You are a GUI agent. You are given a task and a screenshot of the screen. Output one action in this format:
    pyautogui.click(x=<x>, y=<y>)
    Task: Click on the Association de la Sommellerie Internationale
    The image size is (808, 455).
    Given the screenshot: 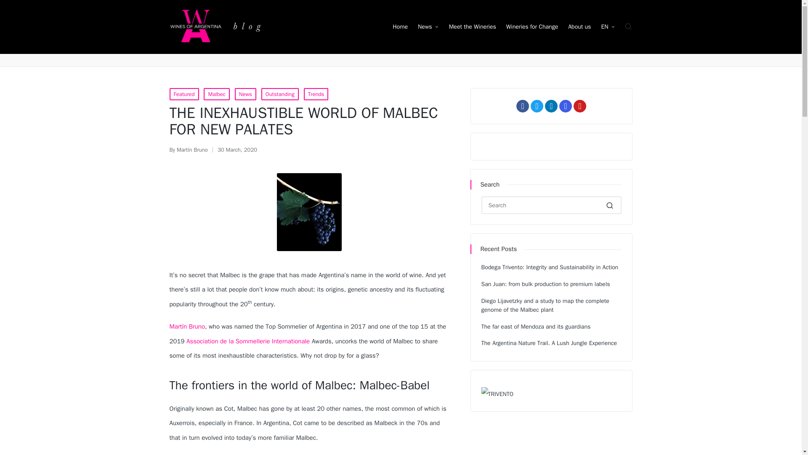 What is the action you would take?
    pyautogui.click(x=248, y=341)
    